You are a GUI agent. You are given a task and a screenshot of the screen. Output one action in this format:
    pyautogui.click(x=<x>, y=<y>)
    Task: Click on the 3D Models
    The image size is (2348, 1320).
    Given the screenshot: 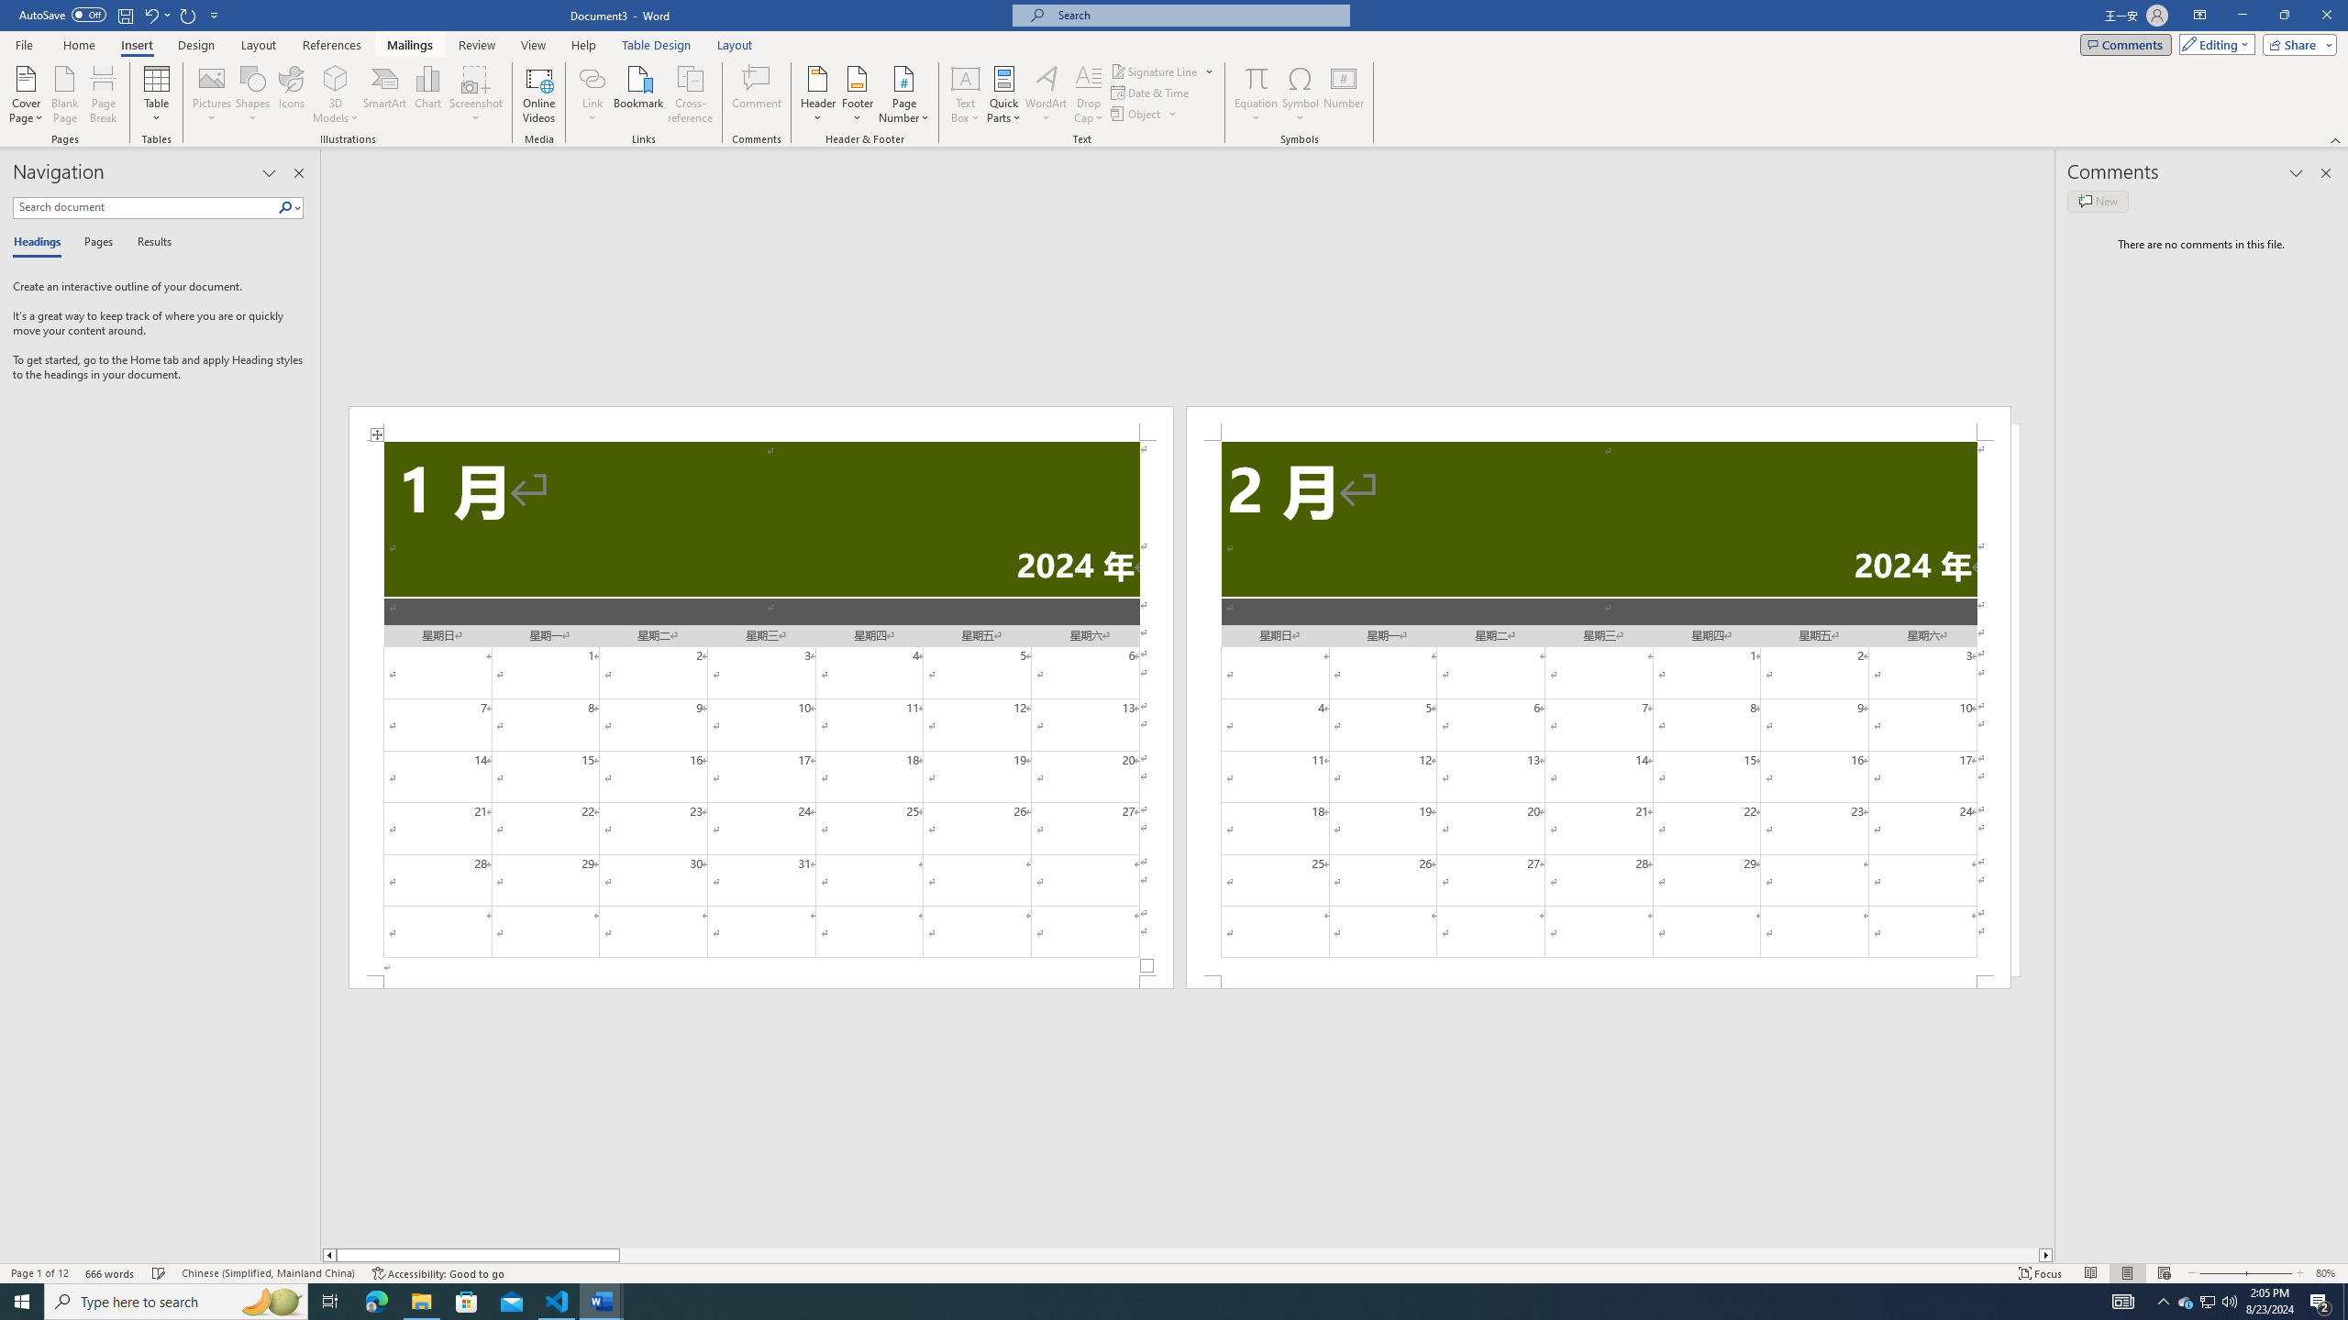 What is the action you would take?
    pyautogui.click(x=336, y=78)
    